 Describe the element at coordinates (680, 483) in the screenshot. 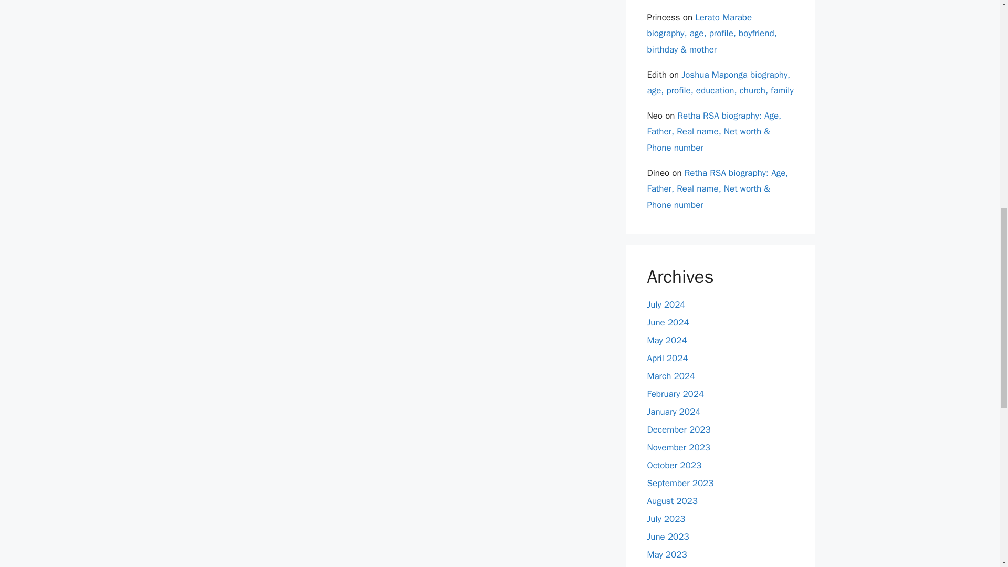

I see `September 2023` at that location.